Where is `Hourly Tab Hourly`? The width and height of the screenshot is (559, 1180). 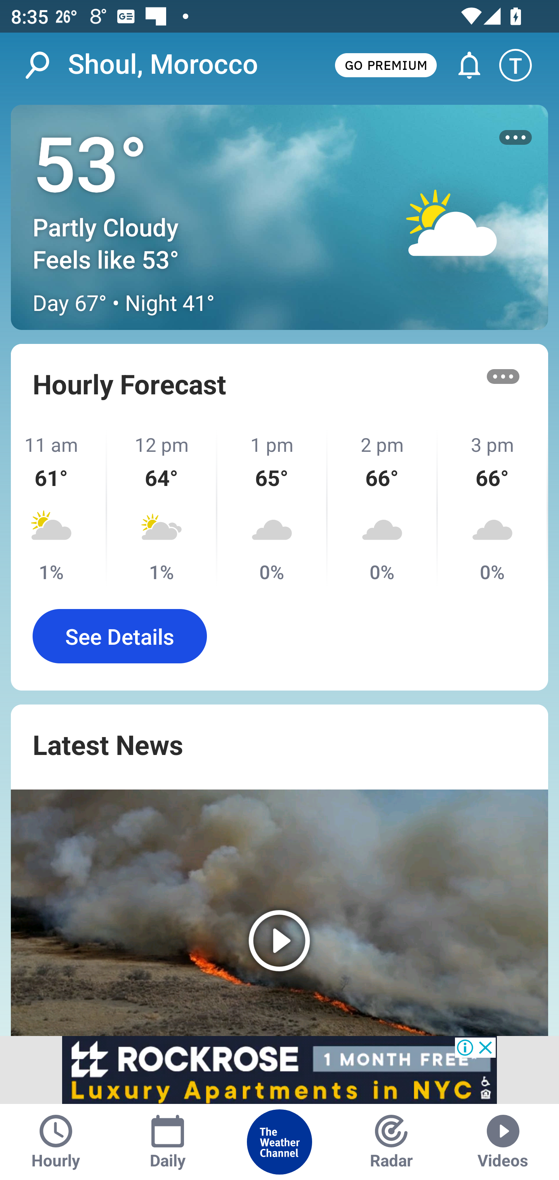 Hourly Tab Hourly is located at coordinates (56, 1142).